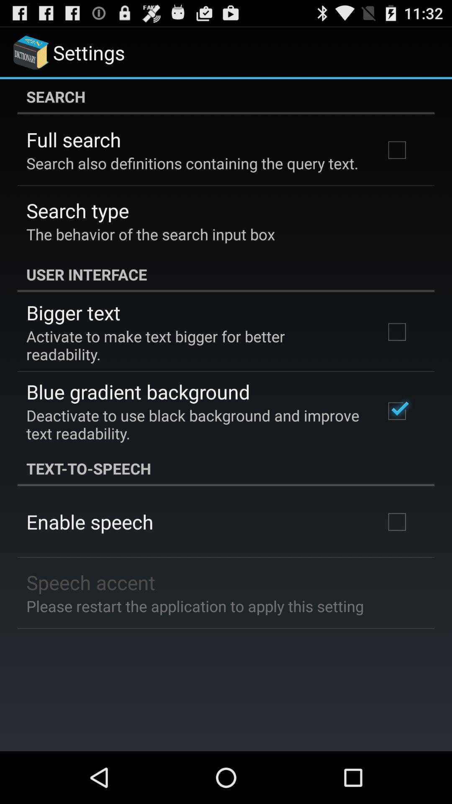  Describe the element at coordinates (193, 163) in the screenshot. I see `choose the item below the full search icon` at that location.